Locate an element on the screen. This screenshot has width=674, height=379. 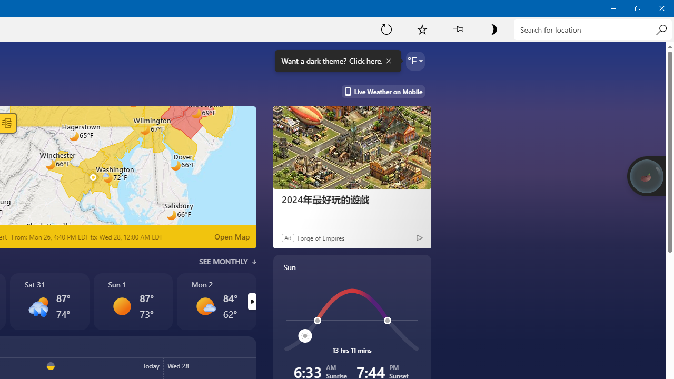
Refresh is located at coordinates (386, 29).